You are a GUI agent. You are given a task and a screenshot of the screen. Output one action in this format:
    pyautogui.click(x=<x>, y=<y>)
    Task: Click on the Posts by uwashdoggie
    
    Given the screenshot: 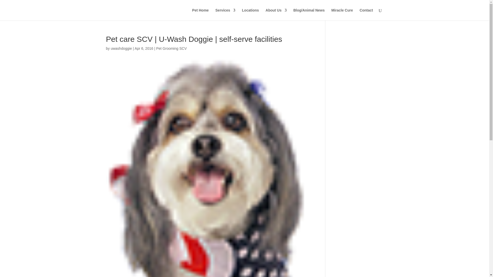 What is the action you would take?
    pyautogui.click(x=121, y=48)
    